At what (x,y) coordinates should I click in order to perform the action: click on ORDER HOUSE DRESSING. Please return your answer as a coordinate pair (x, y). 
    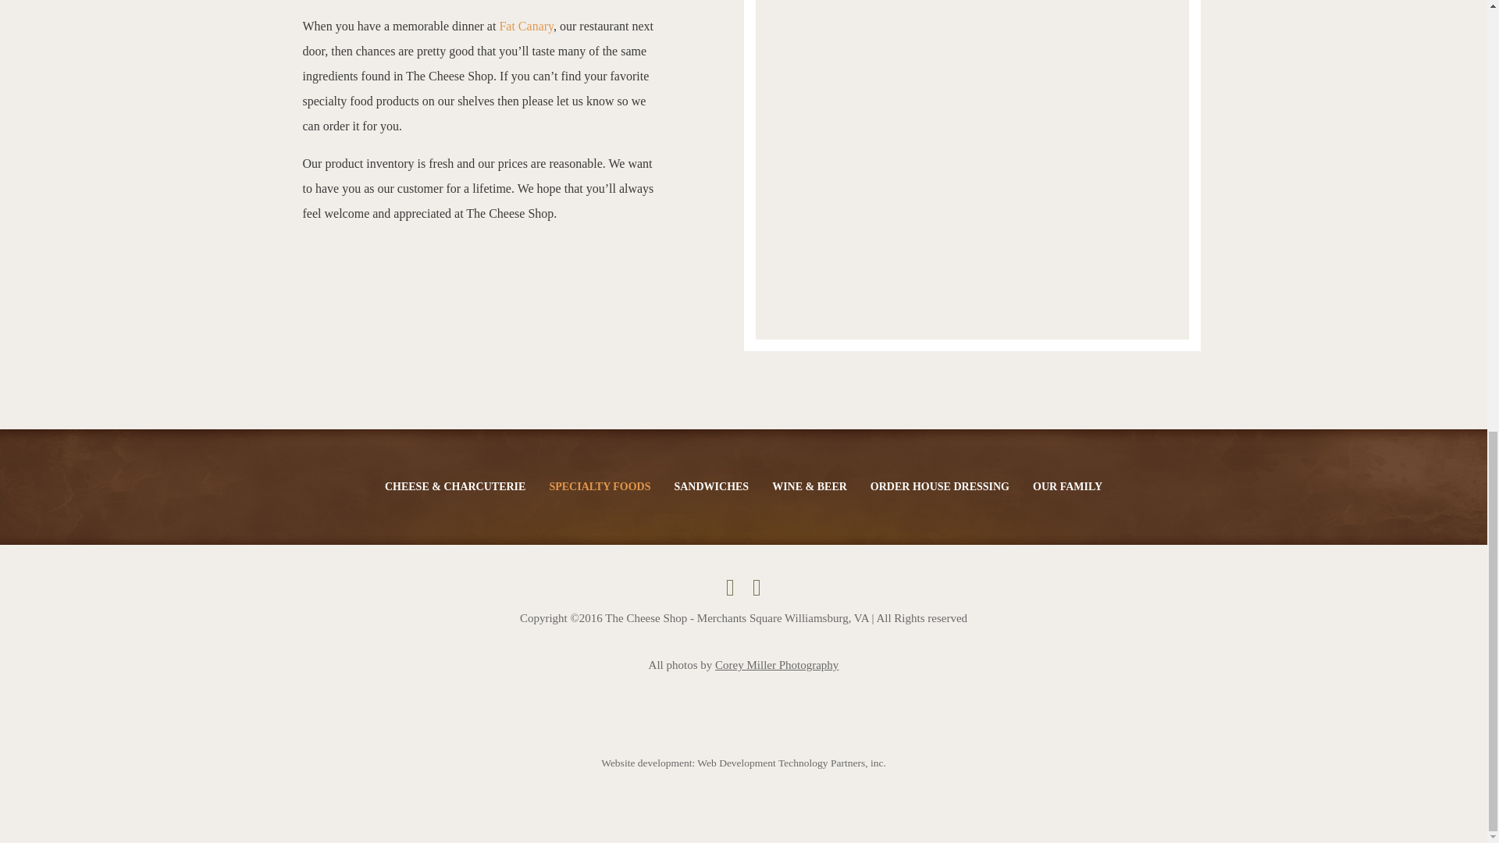
    Looking at the image, I should click on (940, 486).